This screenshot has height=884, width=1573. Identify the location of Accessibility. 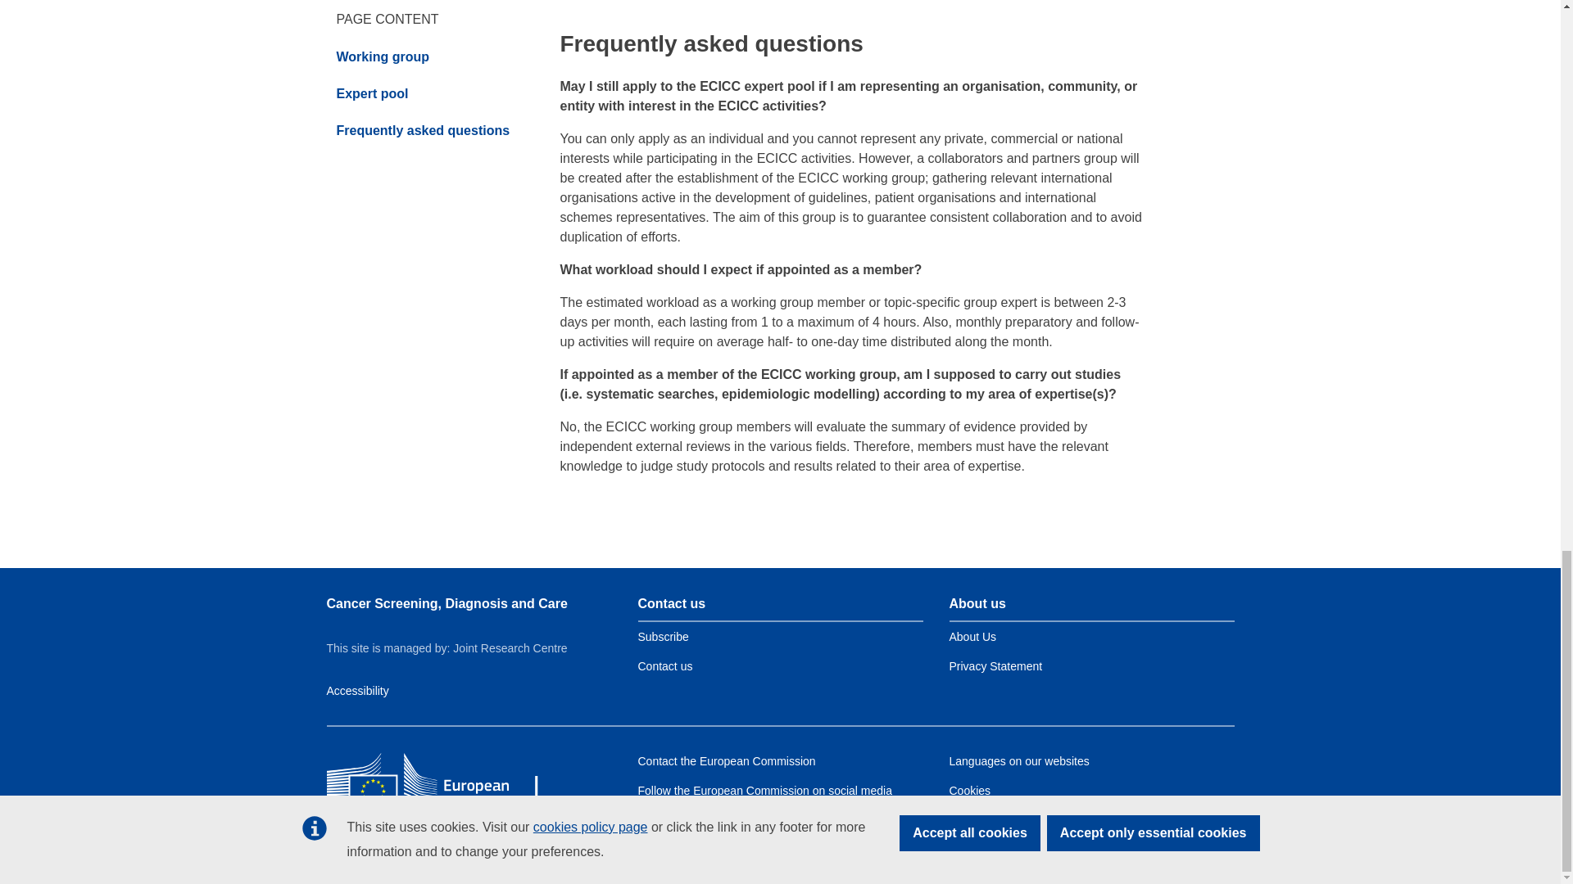
(357, 691).